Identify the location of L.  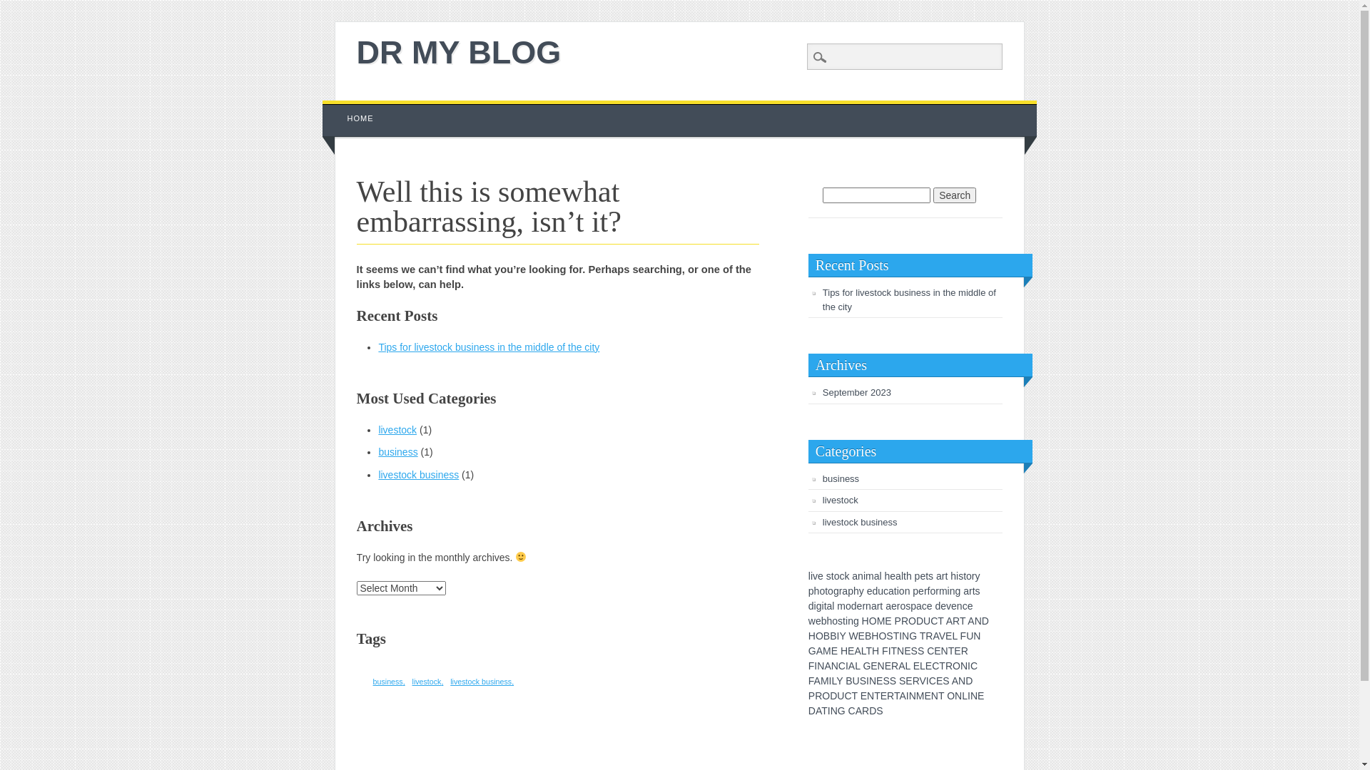
(833, 681).